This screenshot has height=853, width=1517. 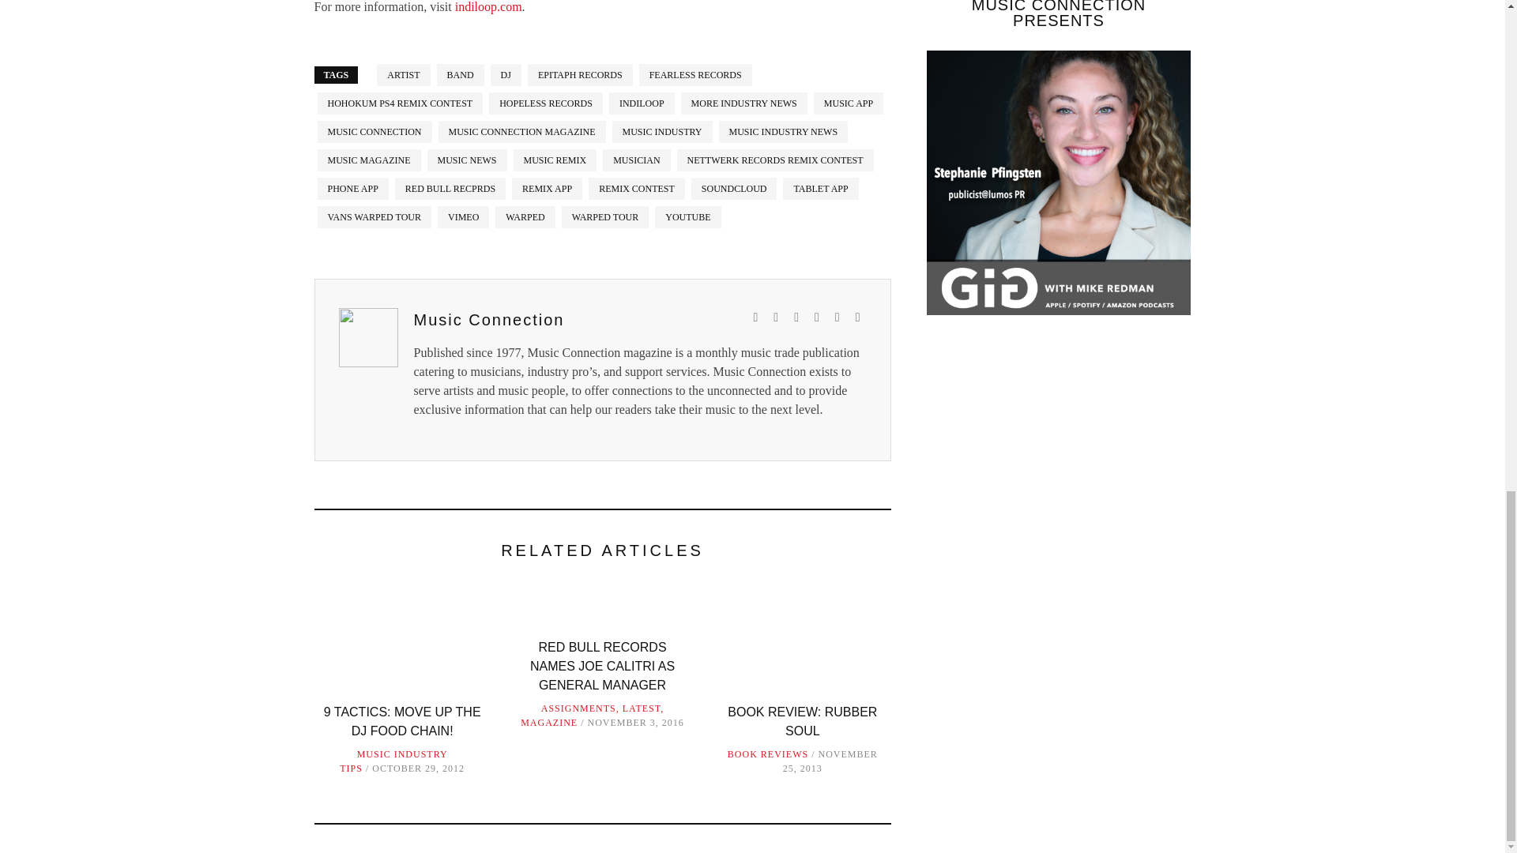 What do you see at coordinates (375, 132) in the screenshot?
I see `View all posts tagged music connection` at bounding box center [375, 132].